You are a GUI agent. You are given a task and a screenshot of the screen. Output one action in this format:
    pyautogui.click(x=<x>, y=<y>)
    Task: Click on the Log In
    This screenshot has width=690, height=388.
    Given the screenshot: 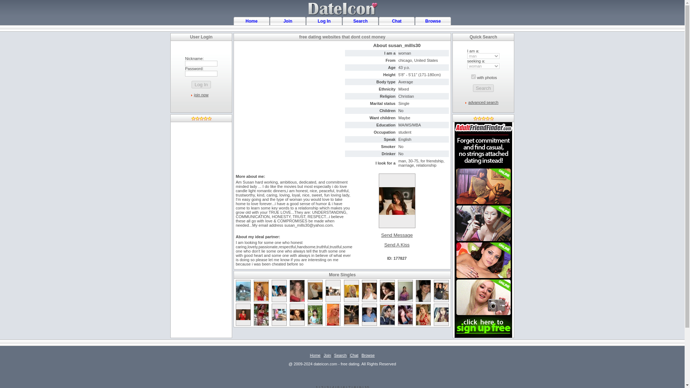 What is the action you would take?
    pyautogui.click(x=324, y=21)
    